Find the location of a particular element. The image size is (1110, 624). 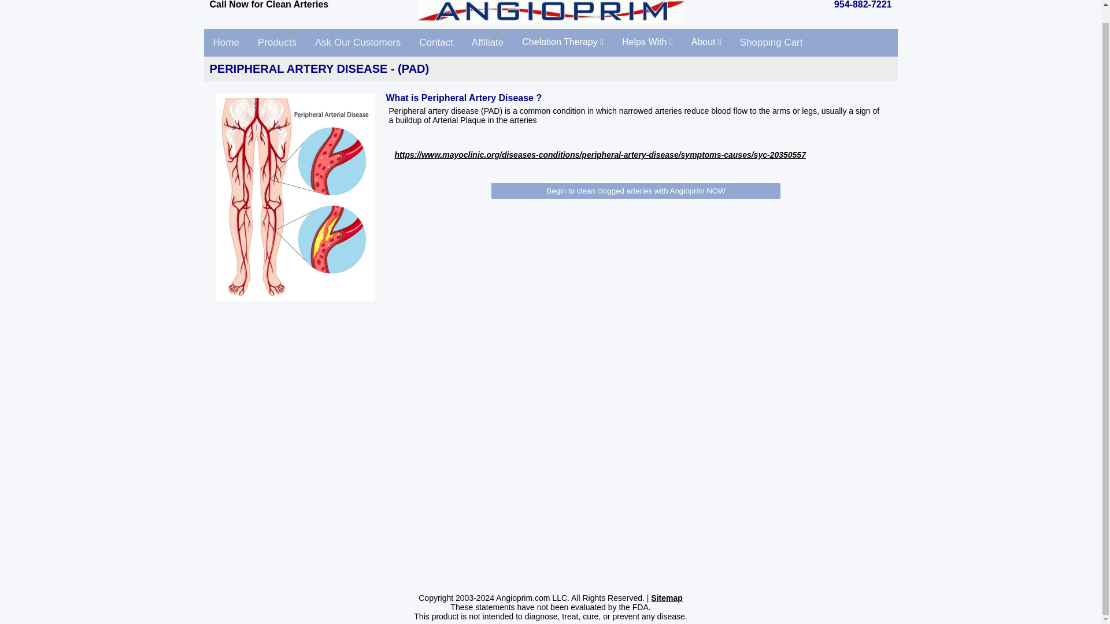

Contact Us is located at coordinates (436, 43).